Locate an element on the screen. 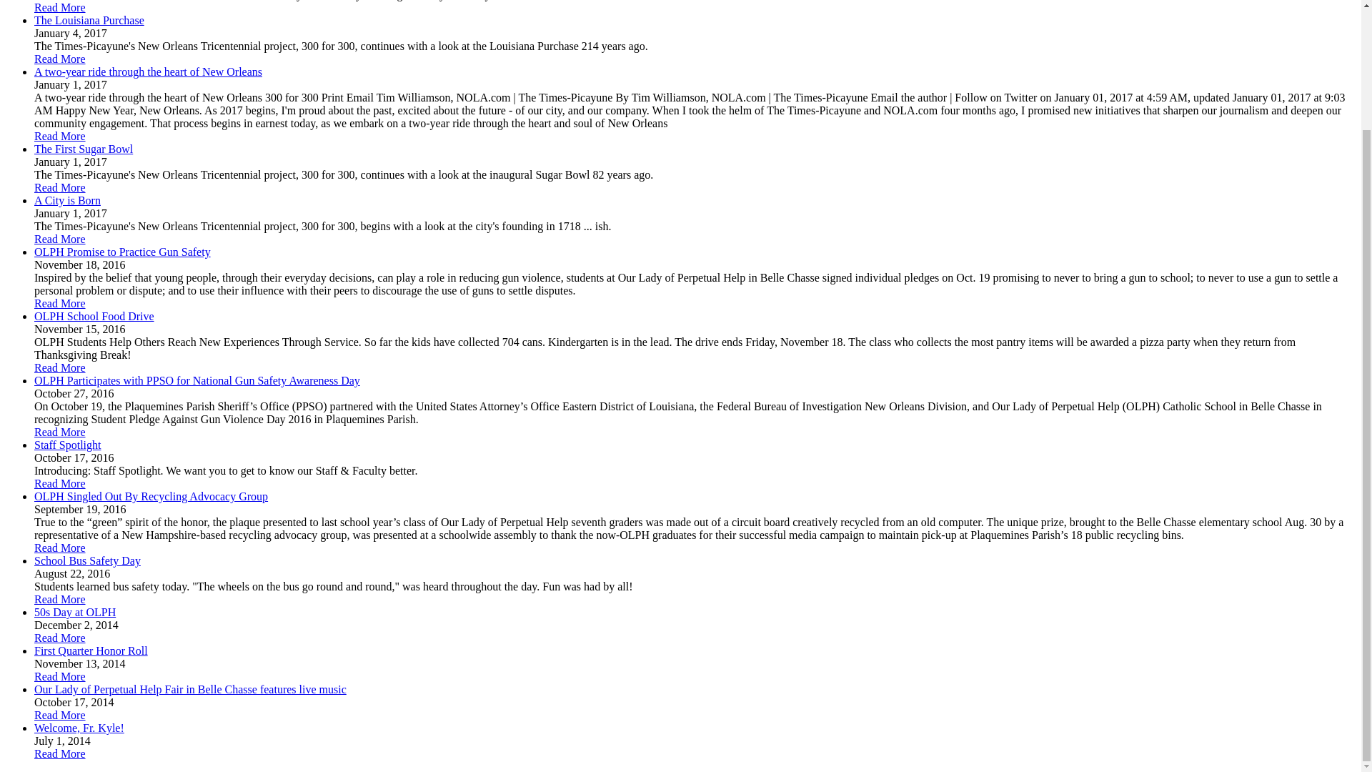 The width and height of the screenshot is (1372, 772). Read More is located at coordinates (60, 483).